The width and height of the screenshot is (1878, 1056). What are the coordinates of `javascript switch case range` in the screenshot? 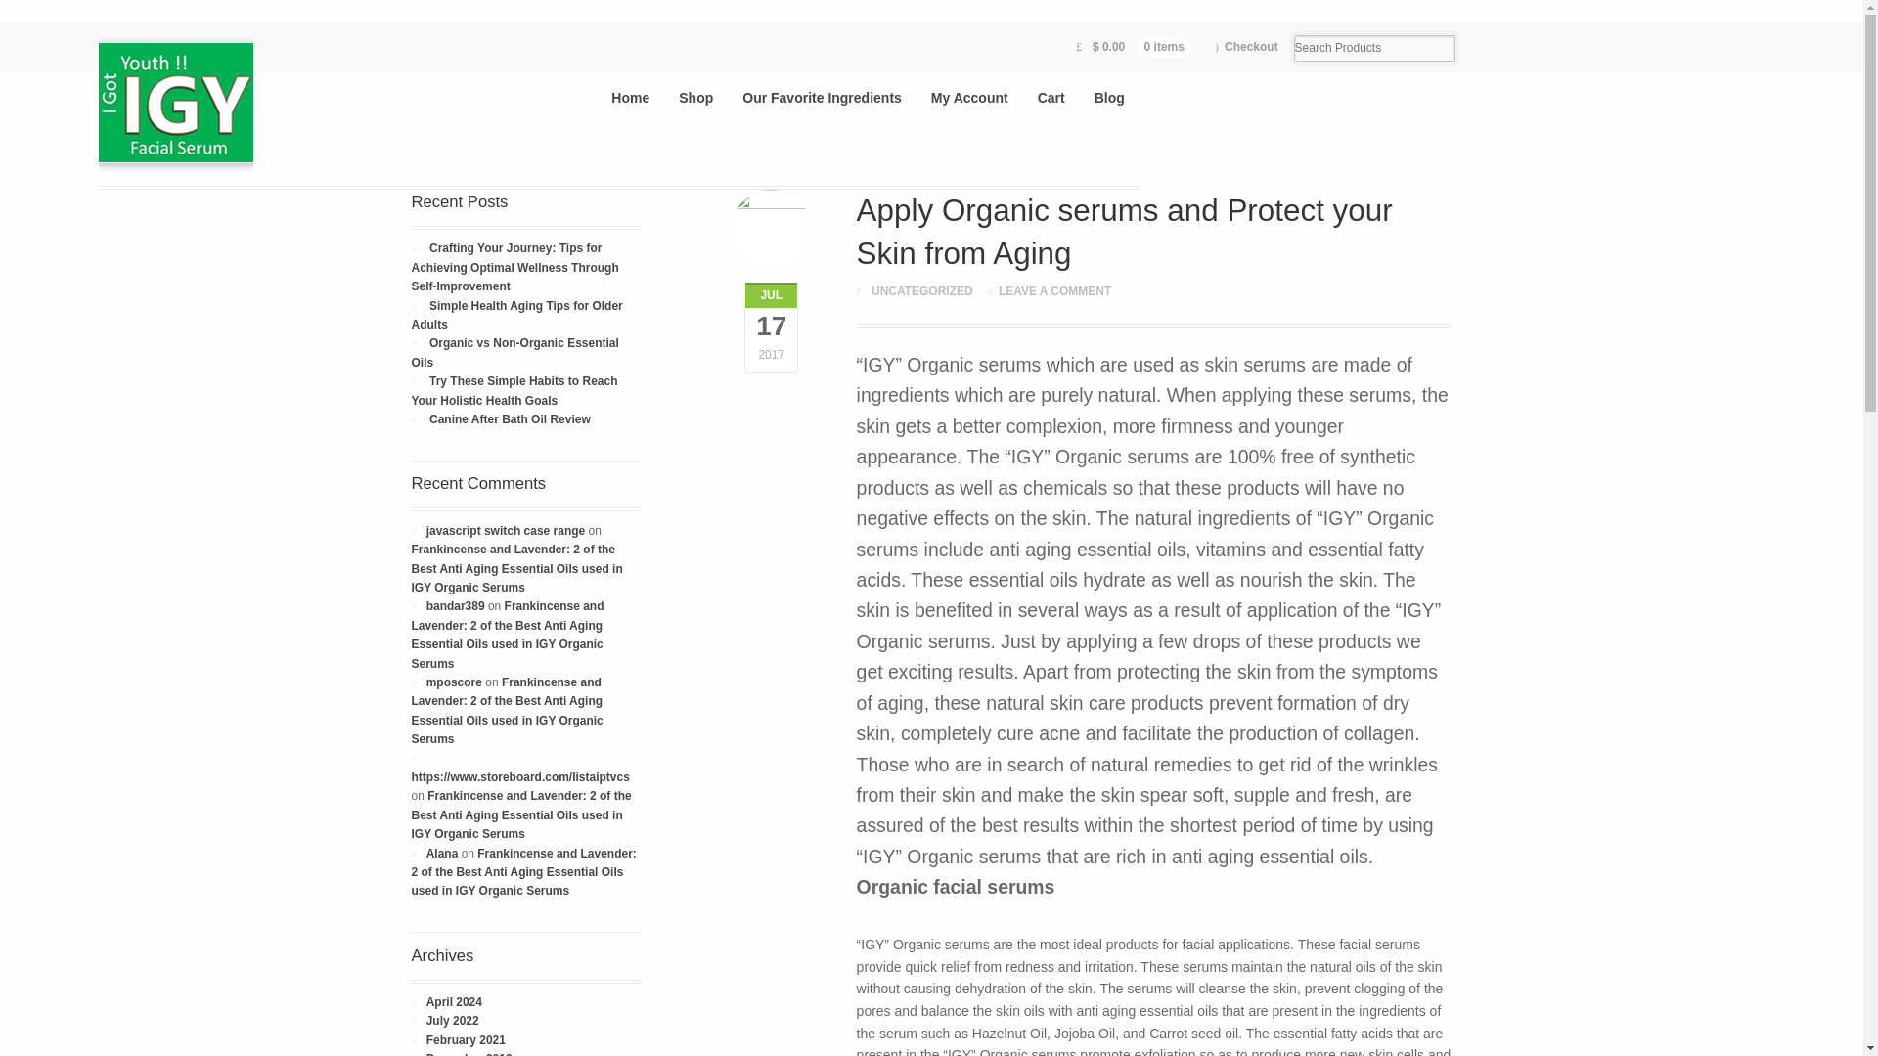 It's located at (506, 530).